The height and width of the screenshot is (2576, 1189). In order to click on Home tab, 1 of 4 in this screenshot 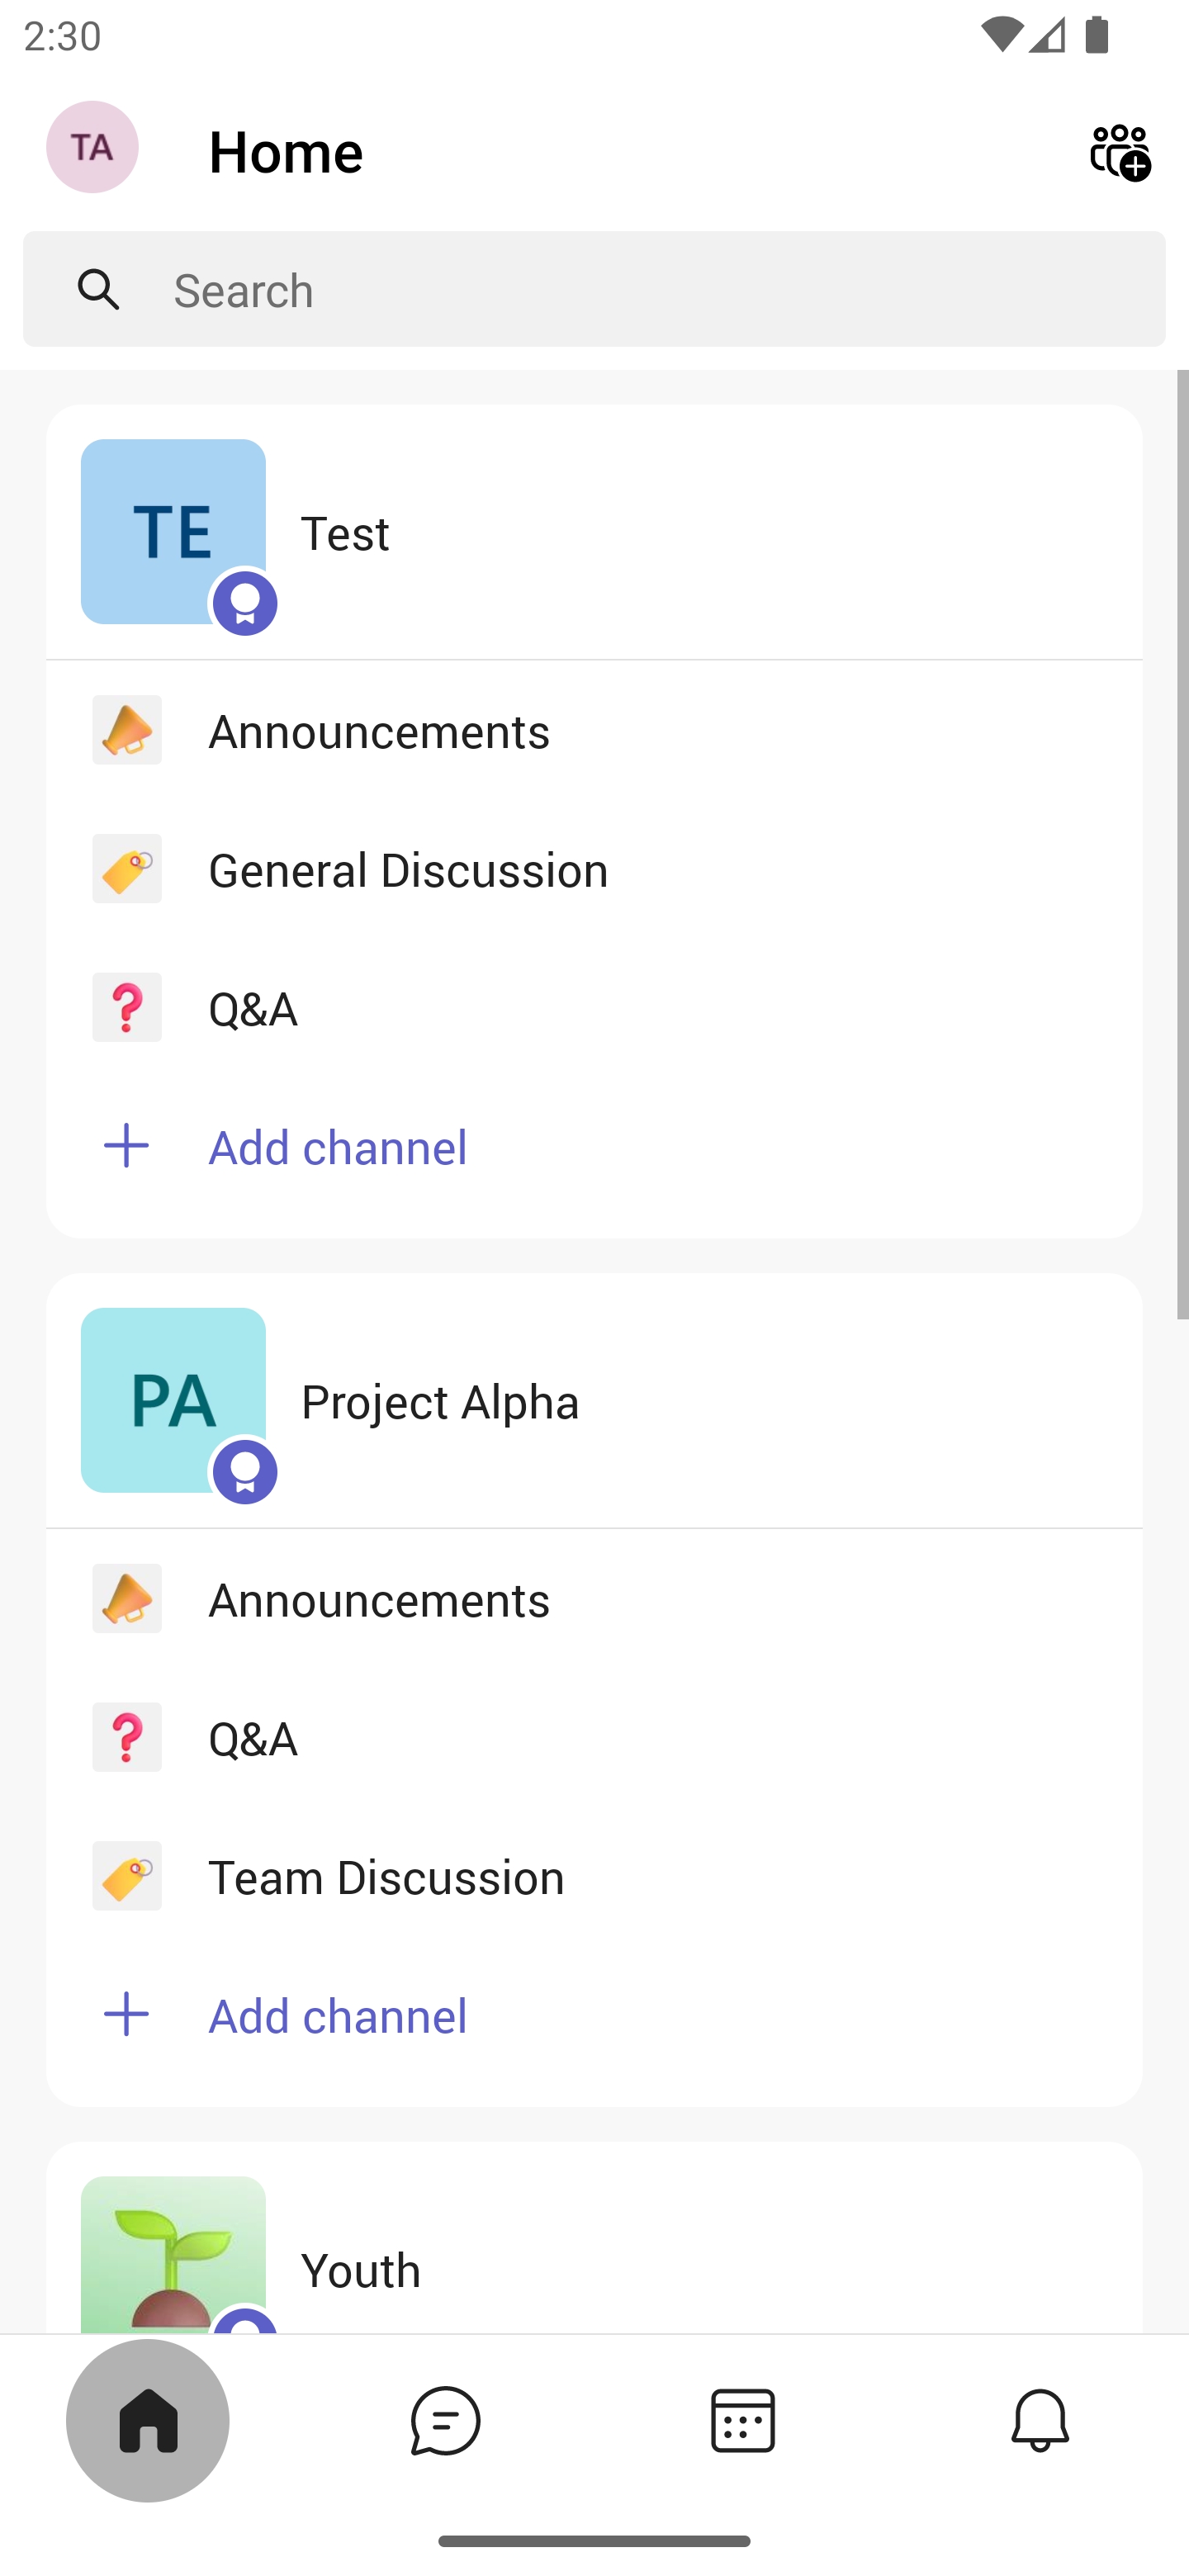, I will do `click(149, 2419)`.